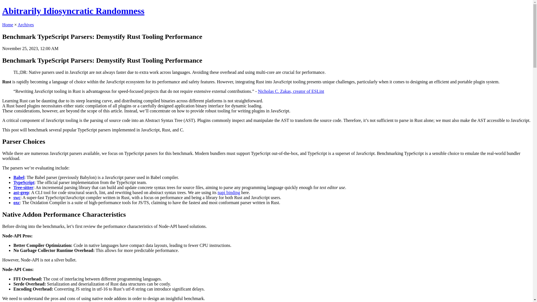 The image size is (537, 302). Describe the element at coordinates (23, 187) in the screenshot. I see `Tree-sitter` at that location.